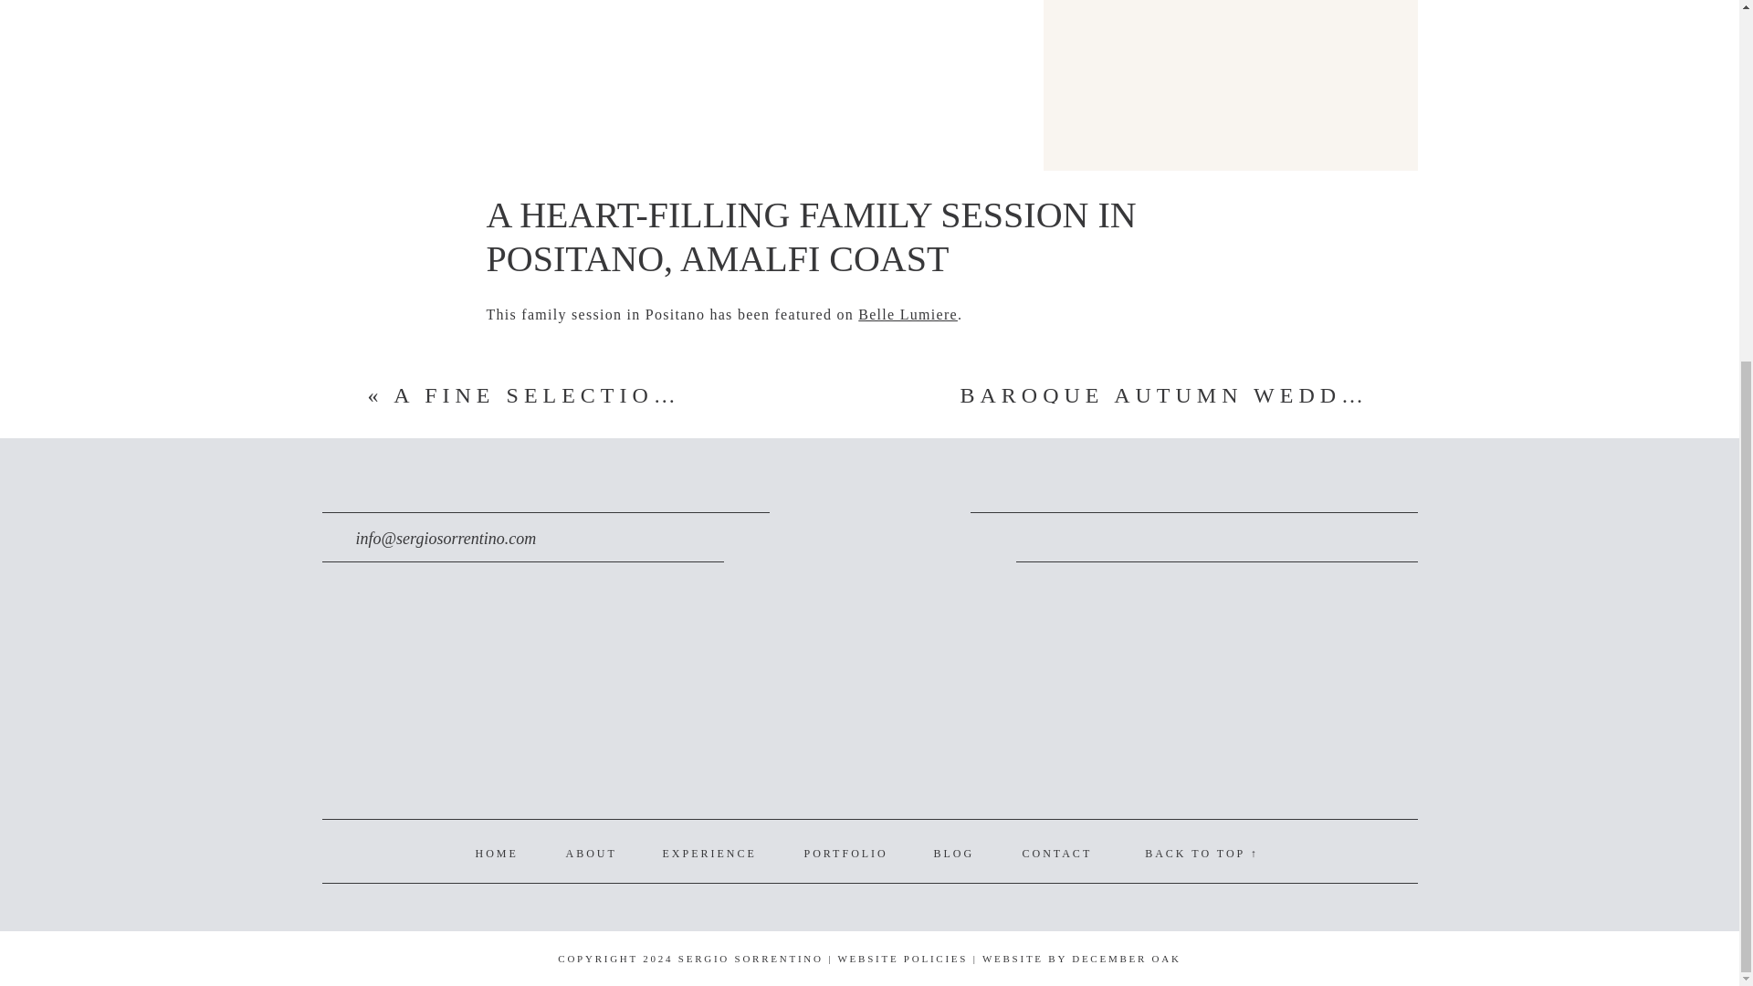 The image size is (1753, 986). What do you see at coordinates (908, 314) in the screenshot?
I see `Belle Lumiere` at bounding box center [908, 314].